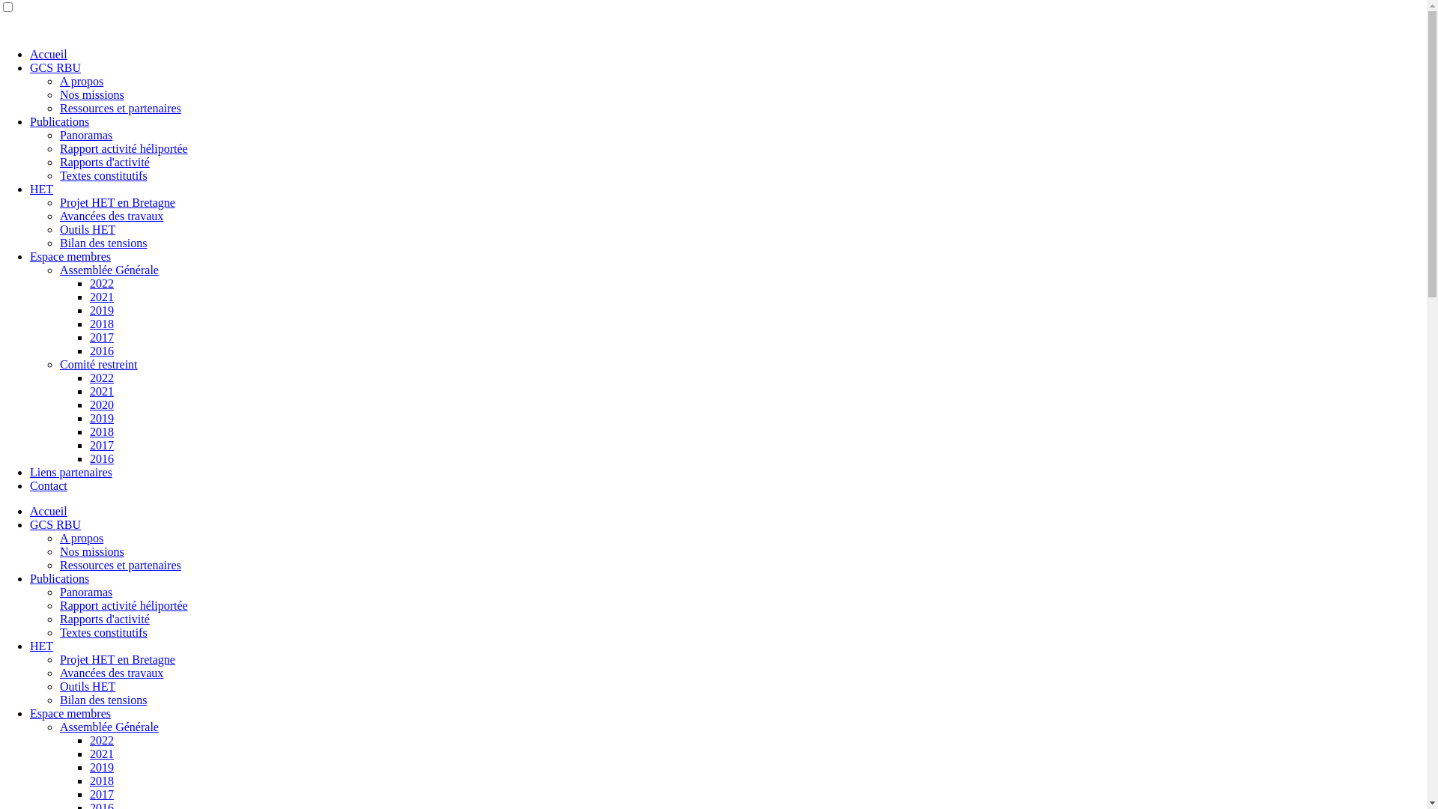  Describe the element at coordinates (102, 445) in the screenshot. I see `2017` at that location.